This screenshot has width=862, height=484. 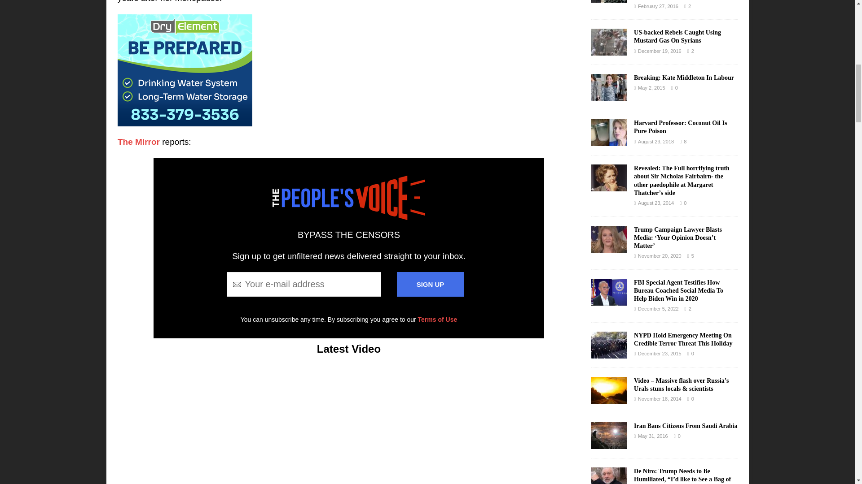 I want to click on SIGN UP, so click(x=430, y=284).